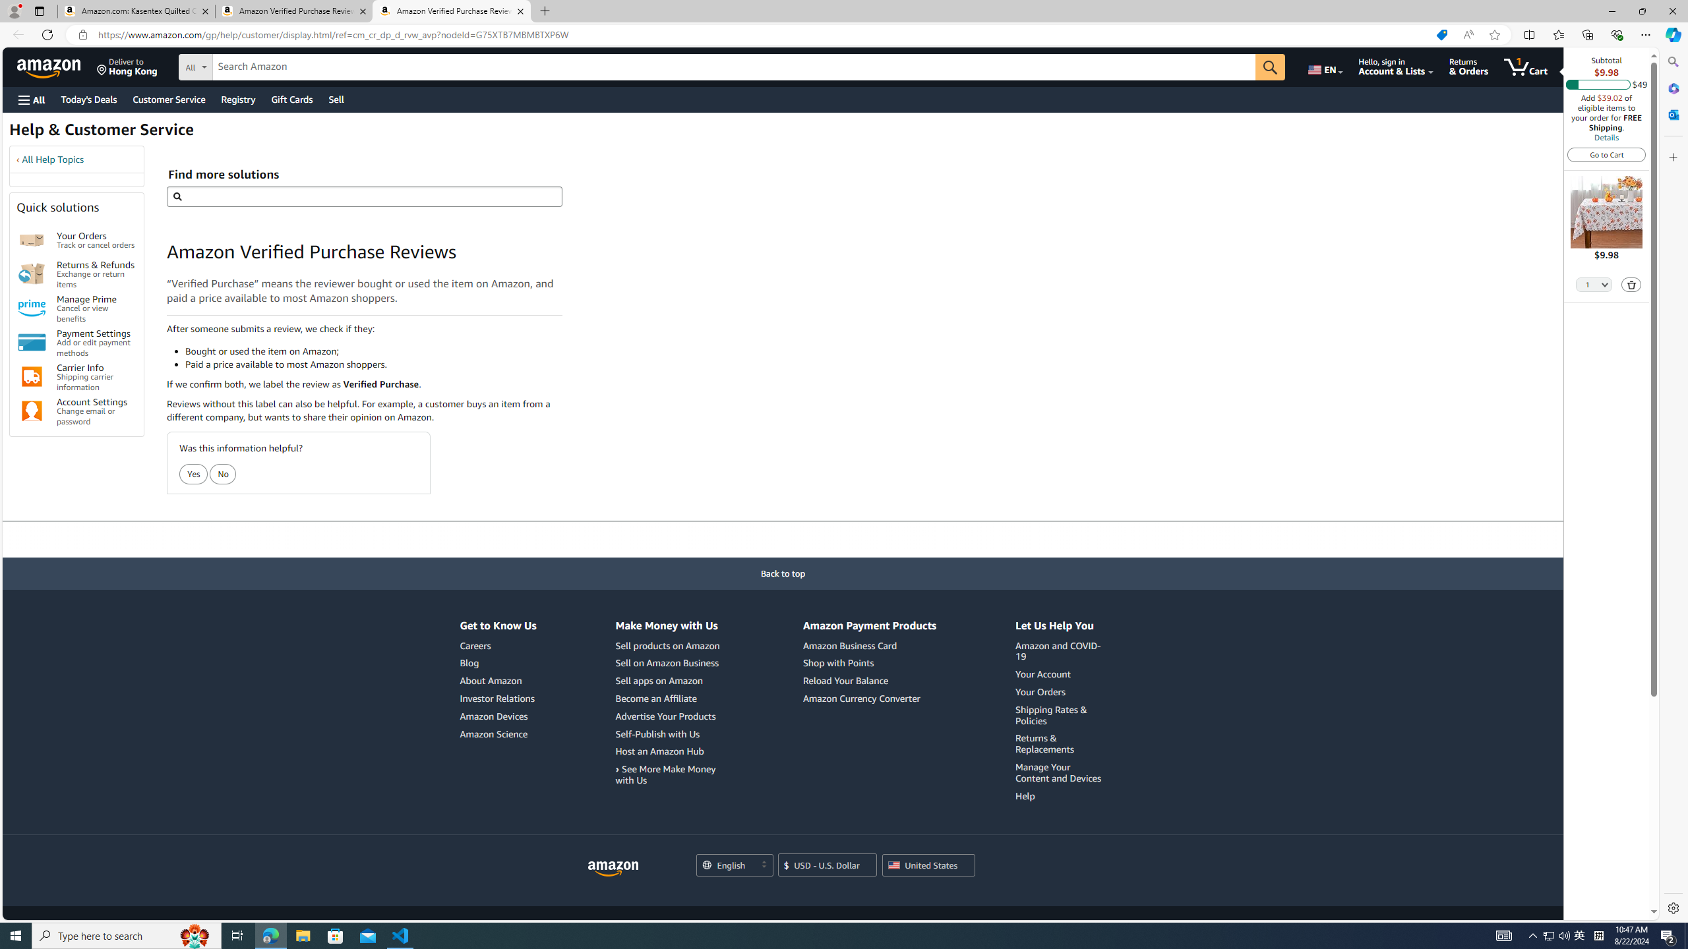 The height and width of the screenshot is (949, 1688). What do you see at coordinates (1672, 907) in the screenshot?
I see `Settings` at bounding box center [1672, 907].